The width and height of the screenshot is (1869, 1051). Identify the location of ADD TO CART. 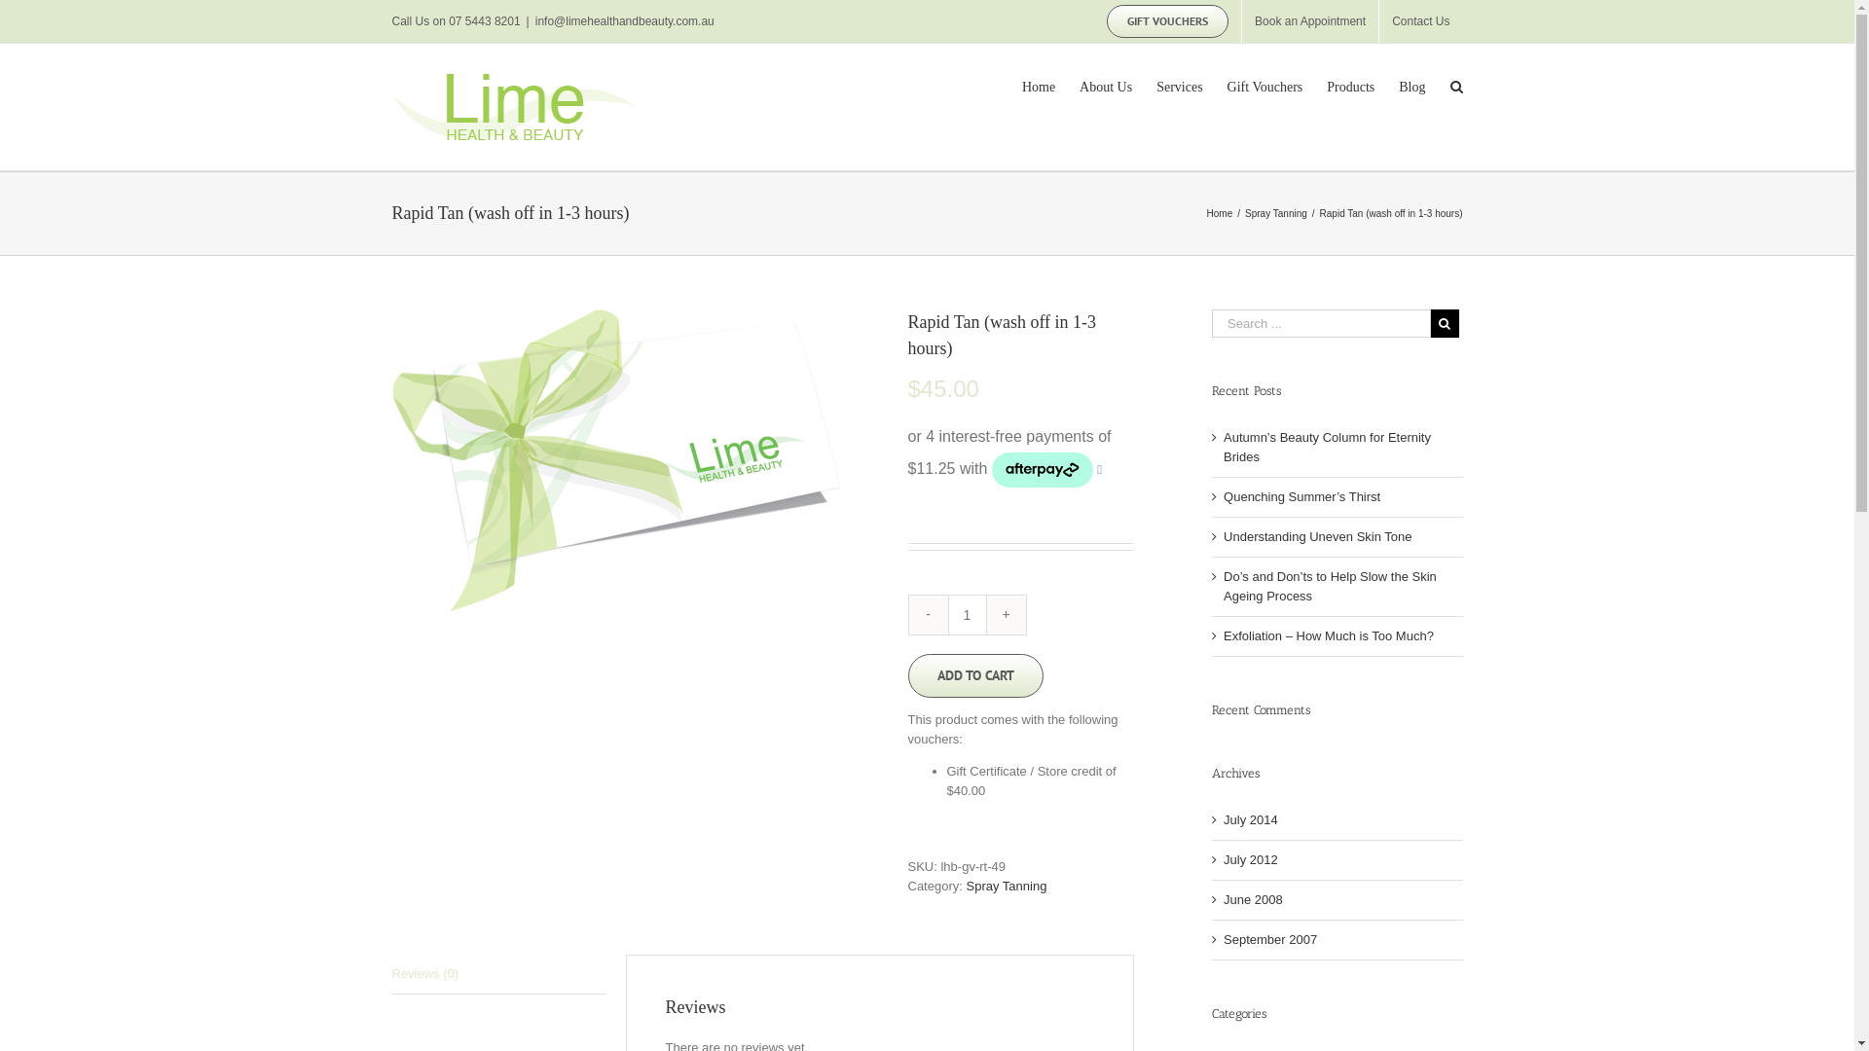
(975, 675).